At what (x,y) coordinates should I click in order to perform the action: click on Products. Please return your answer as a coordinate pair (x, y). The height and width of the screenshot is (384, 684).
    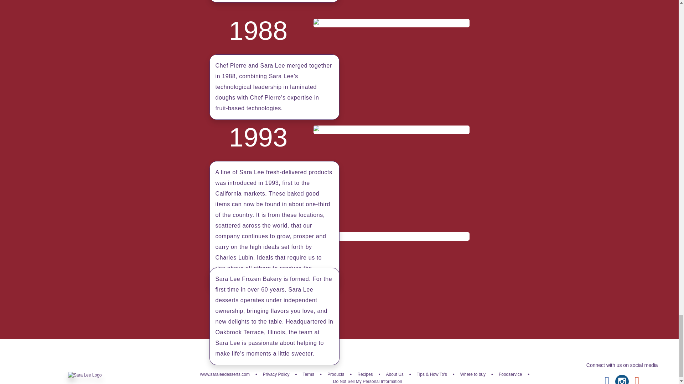
    Looking at the image, I should click on (336, 374).